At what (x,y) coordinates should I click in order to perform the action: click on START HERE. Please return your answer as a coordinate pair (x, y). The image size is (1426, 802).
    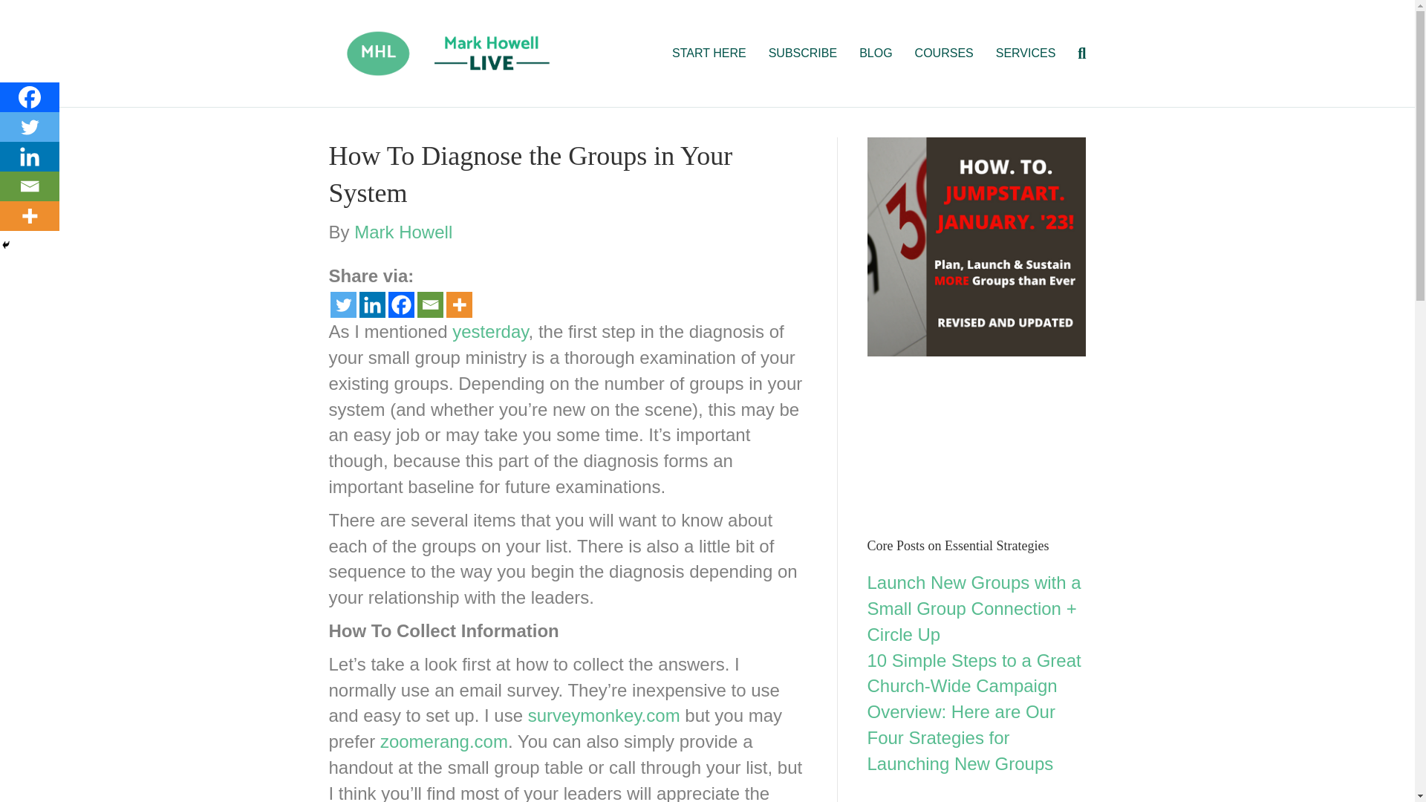
    Looking at the image, I should click on (709, 53).